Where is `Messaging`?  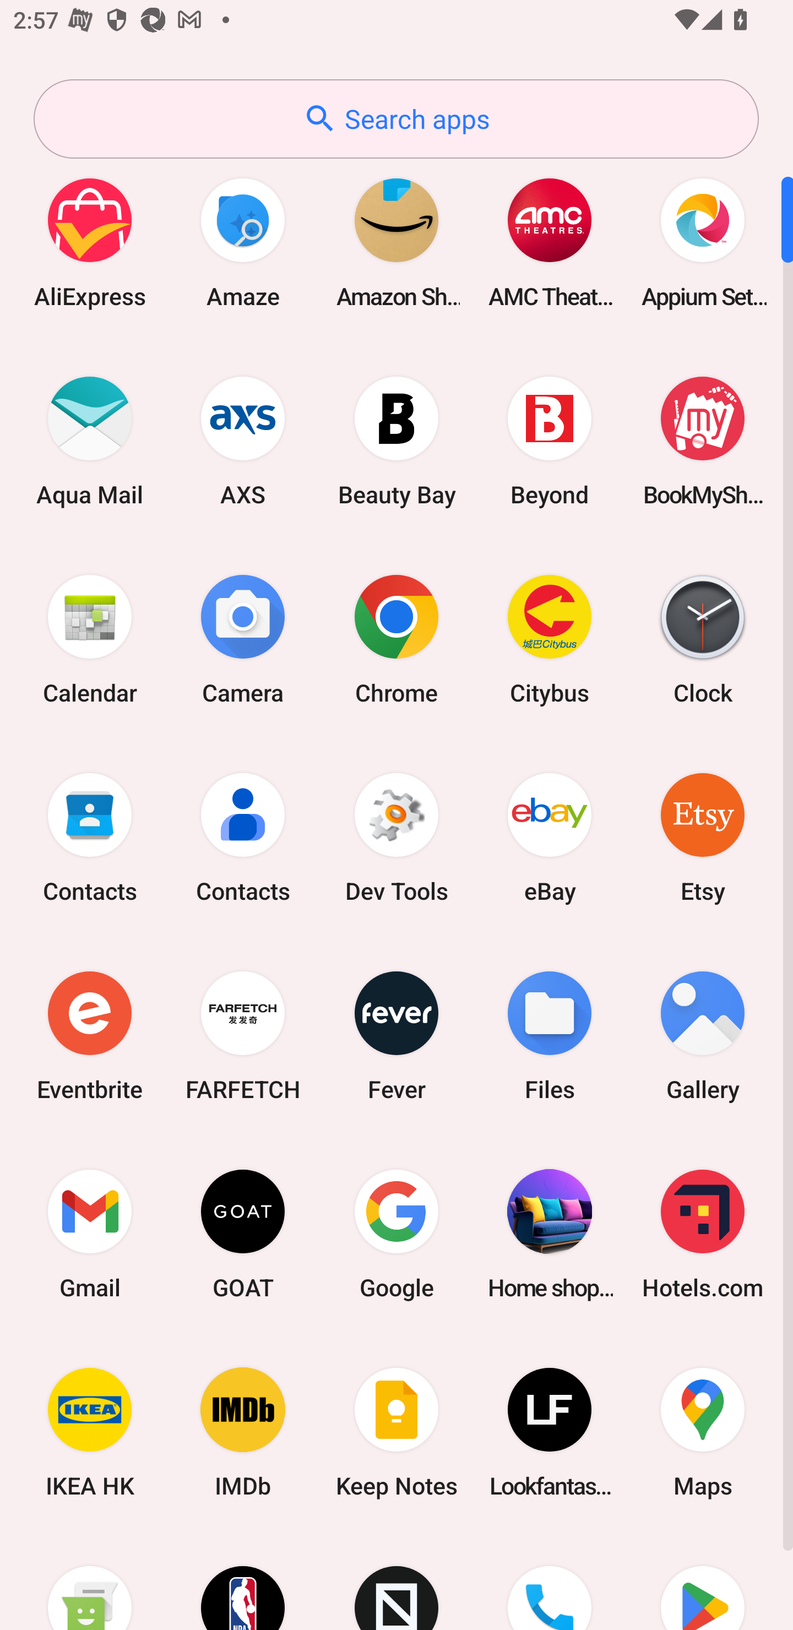 Messaging is located at coordinates (90, 1581).